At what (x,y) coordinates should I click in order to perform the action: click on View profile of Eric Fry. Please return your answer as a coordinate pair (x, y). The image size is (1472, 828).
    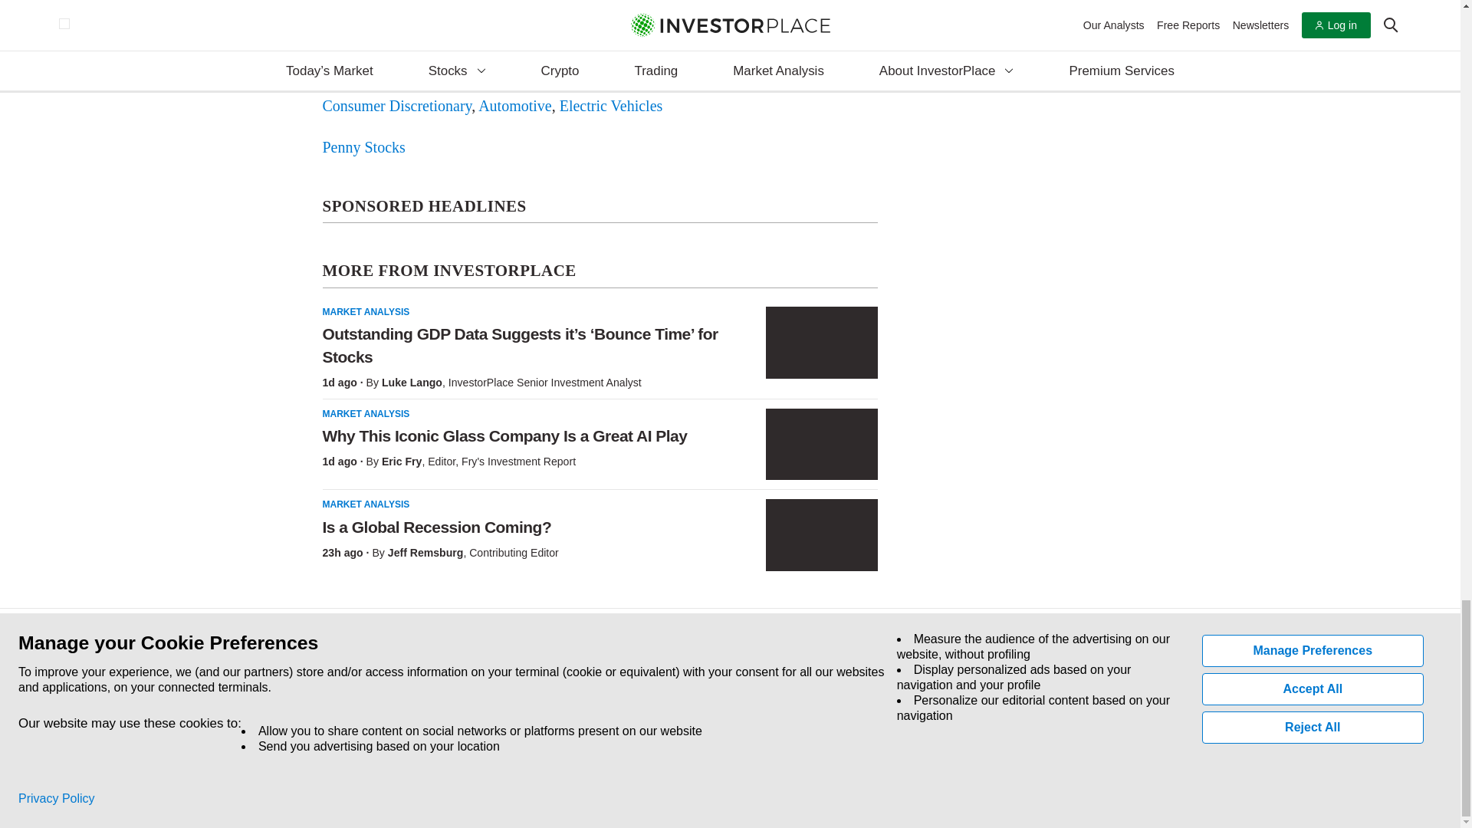
    Looking at the image, I should click on (401, 462).